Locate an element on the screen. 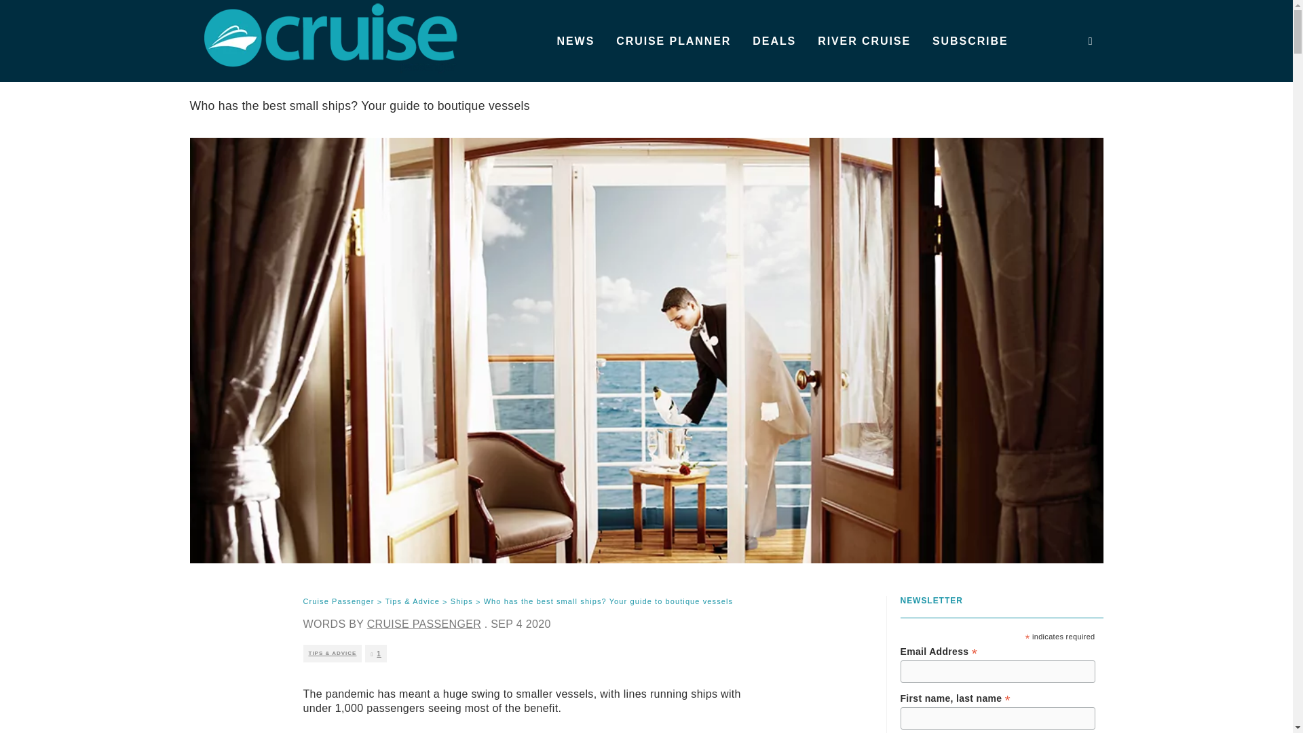 This screenshot has width=1303, height=733. NEWS is located at coordinates (575, 41).